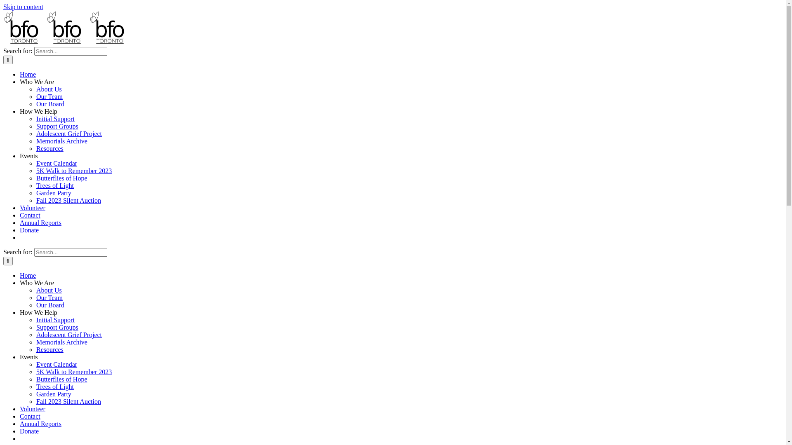  I want to click on Our Team, so click(49, 297).